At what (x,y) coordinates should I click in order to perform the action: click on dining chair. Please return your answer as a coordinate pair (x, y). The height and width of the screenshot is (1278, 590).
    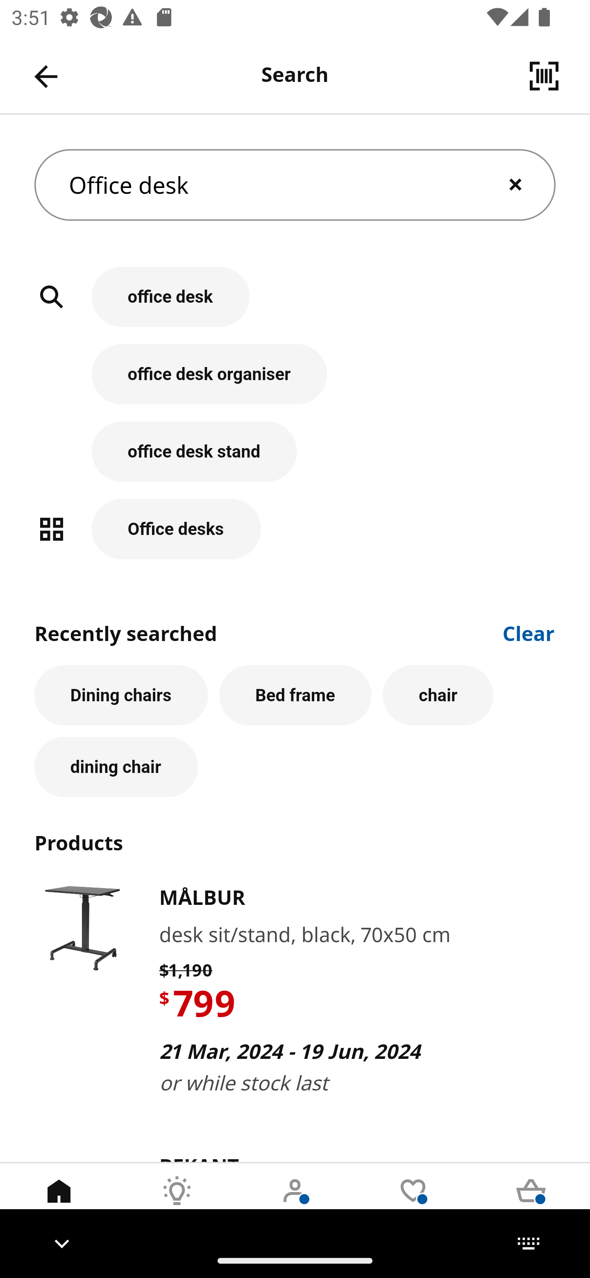
    Looking at the image, I should click on (116, 767).